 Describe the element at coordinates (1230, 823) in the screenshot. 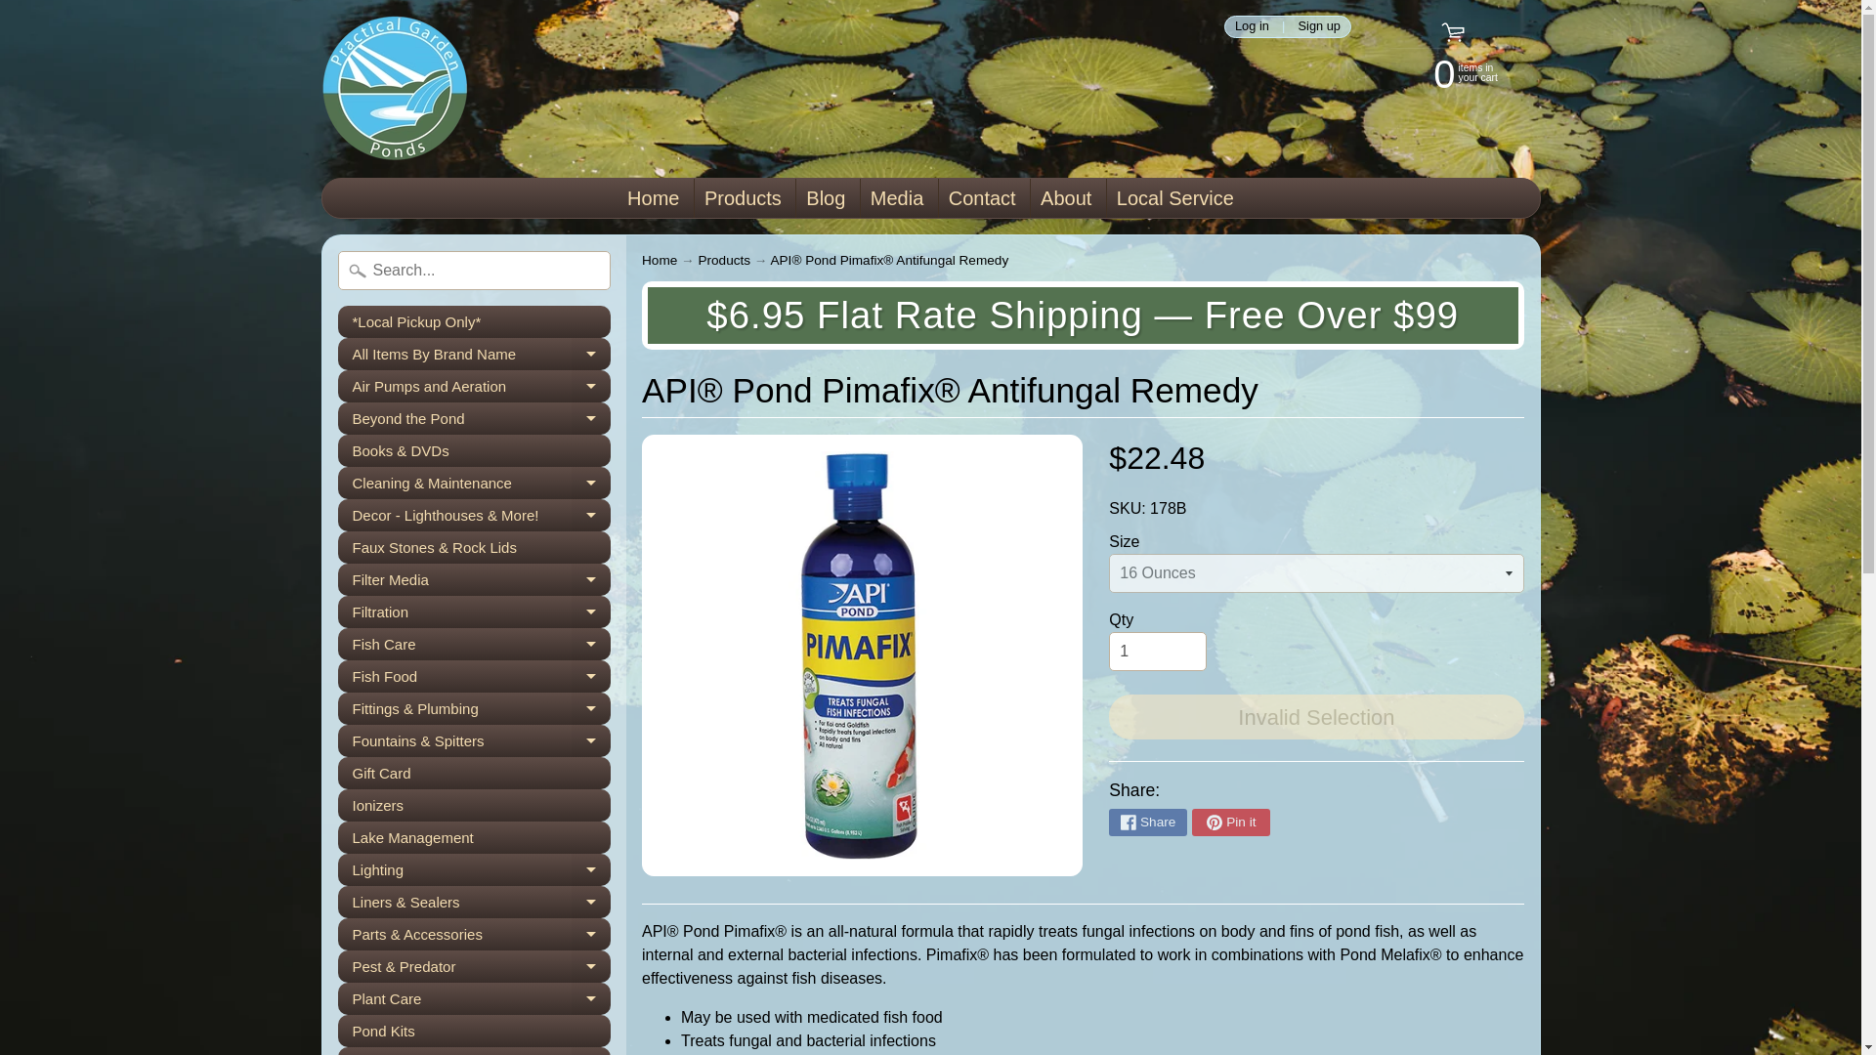

I see `Products` at that location.